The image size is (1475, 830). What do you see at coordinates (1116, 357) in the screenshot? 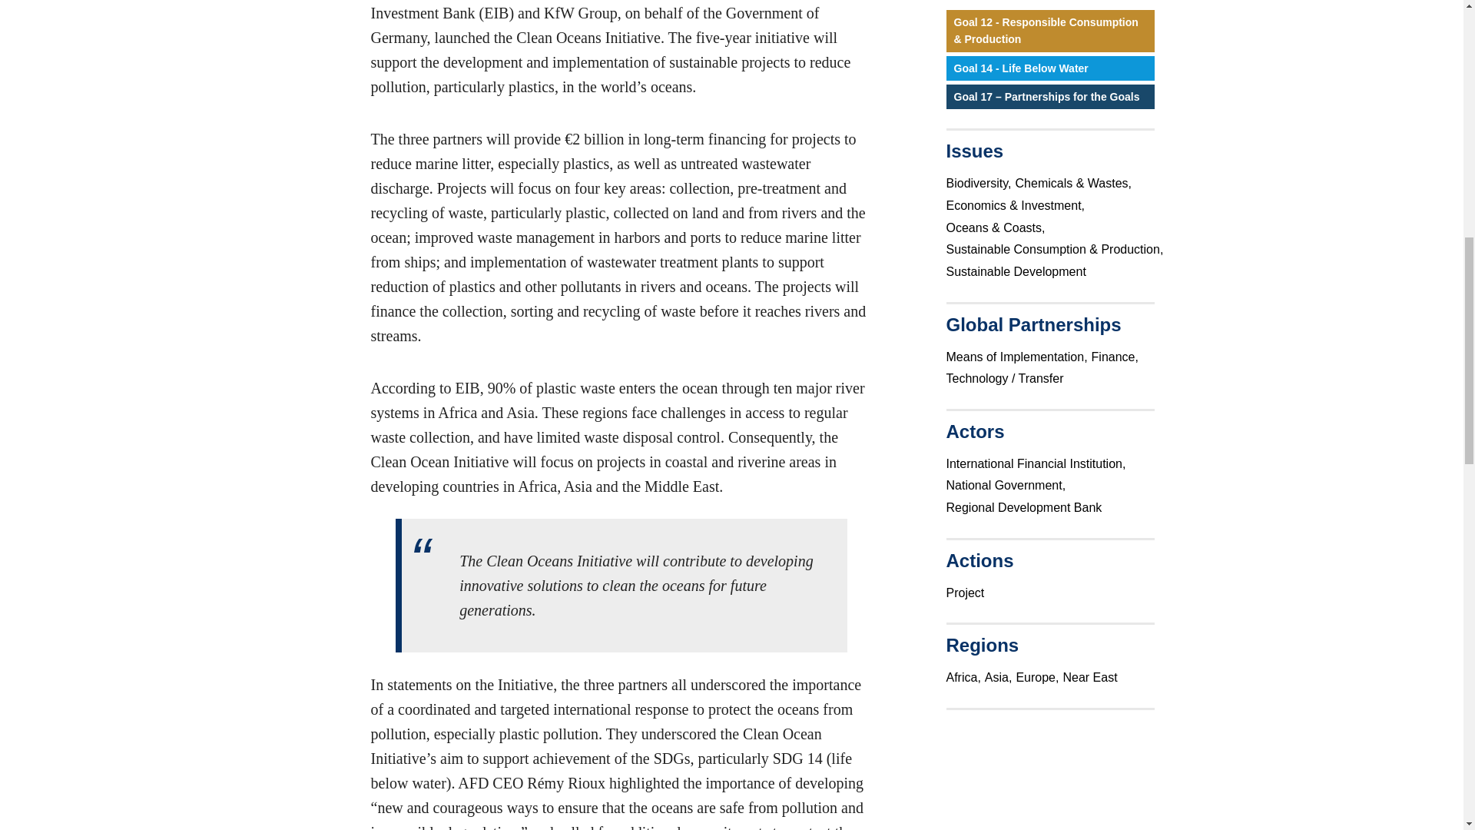
I see `Finance,` at bounding box center [1116, 357].